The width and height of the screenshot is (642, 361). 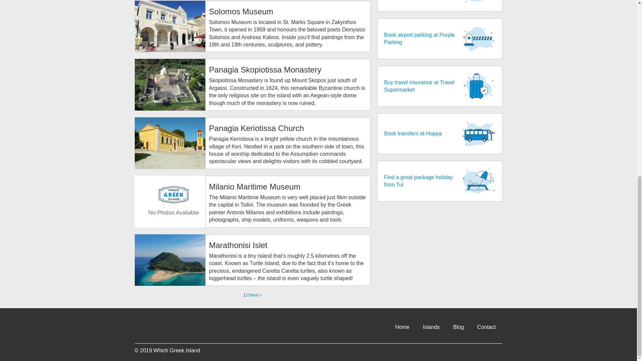 What do you see at coordinates (256, 128) in the screenshot?
I see `Panagia Keriotissa Church` at bounding box center [256, 128].